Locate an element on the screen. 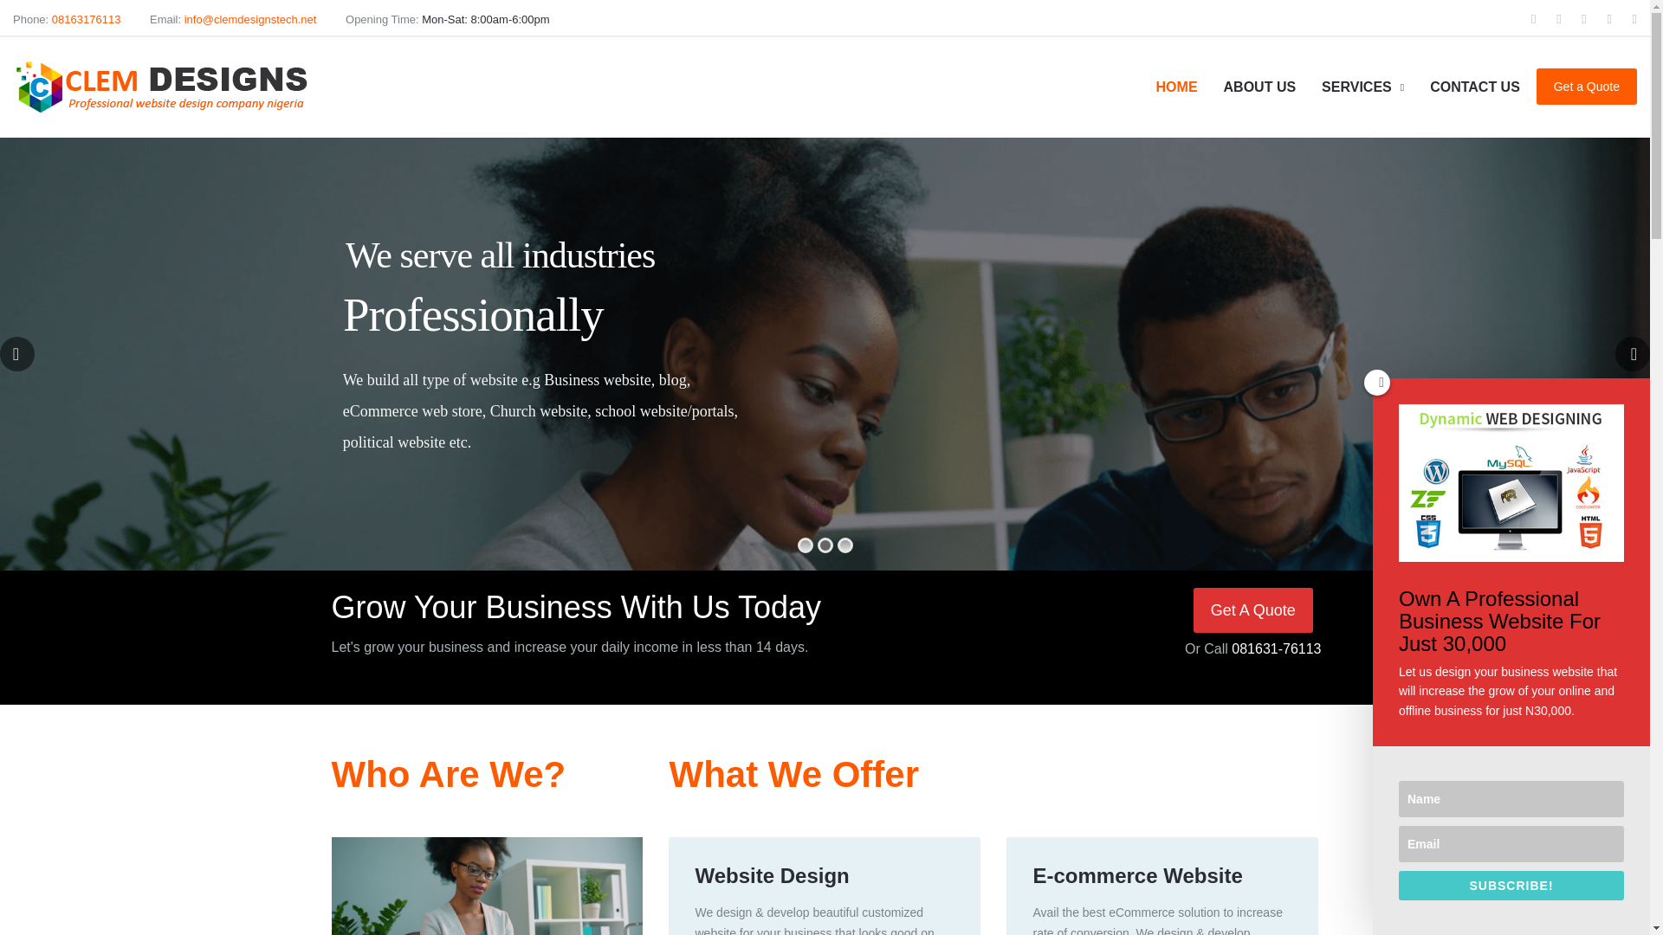 This screenshot has width=1663, height=935. VIEW MORE is located at coordinates (824, 880).